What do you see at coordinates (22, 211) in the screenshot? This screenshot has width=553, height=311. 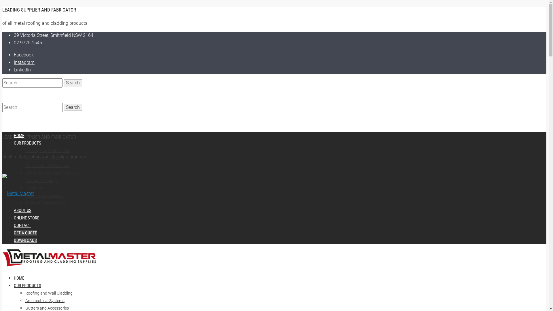 I see `ABOUT US` at bounding box center [22, 211].